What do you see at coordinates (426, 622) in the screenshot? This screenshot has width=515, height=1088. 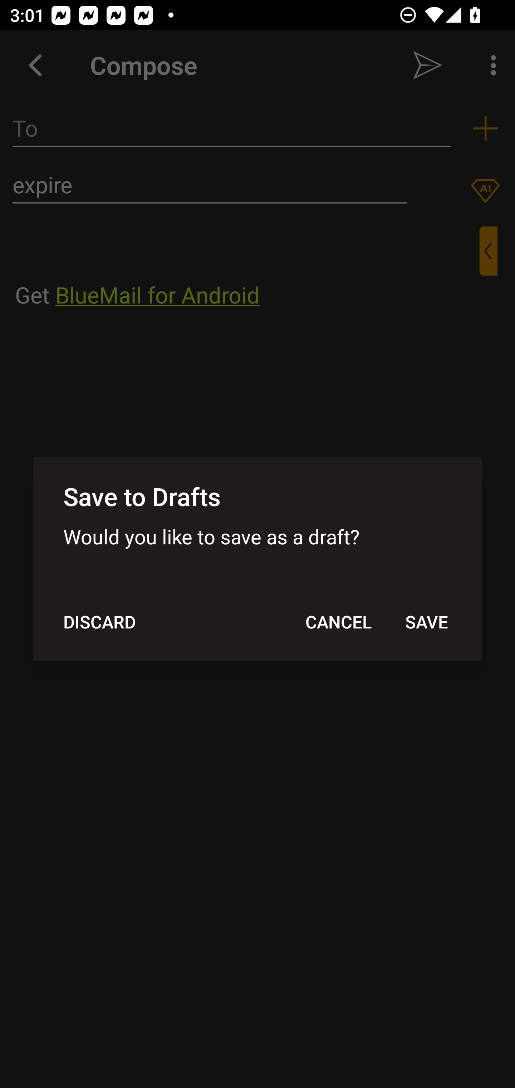 I see `SAVE` at bounding box center [426, 622].